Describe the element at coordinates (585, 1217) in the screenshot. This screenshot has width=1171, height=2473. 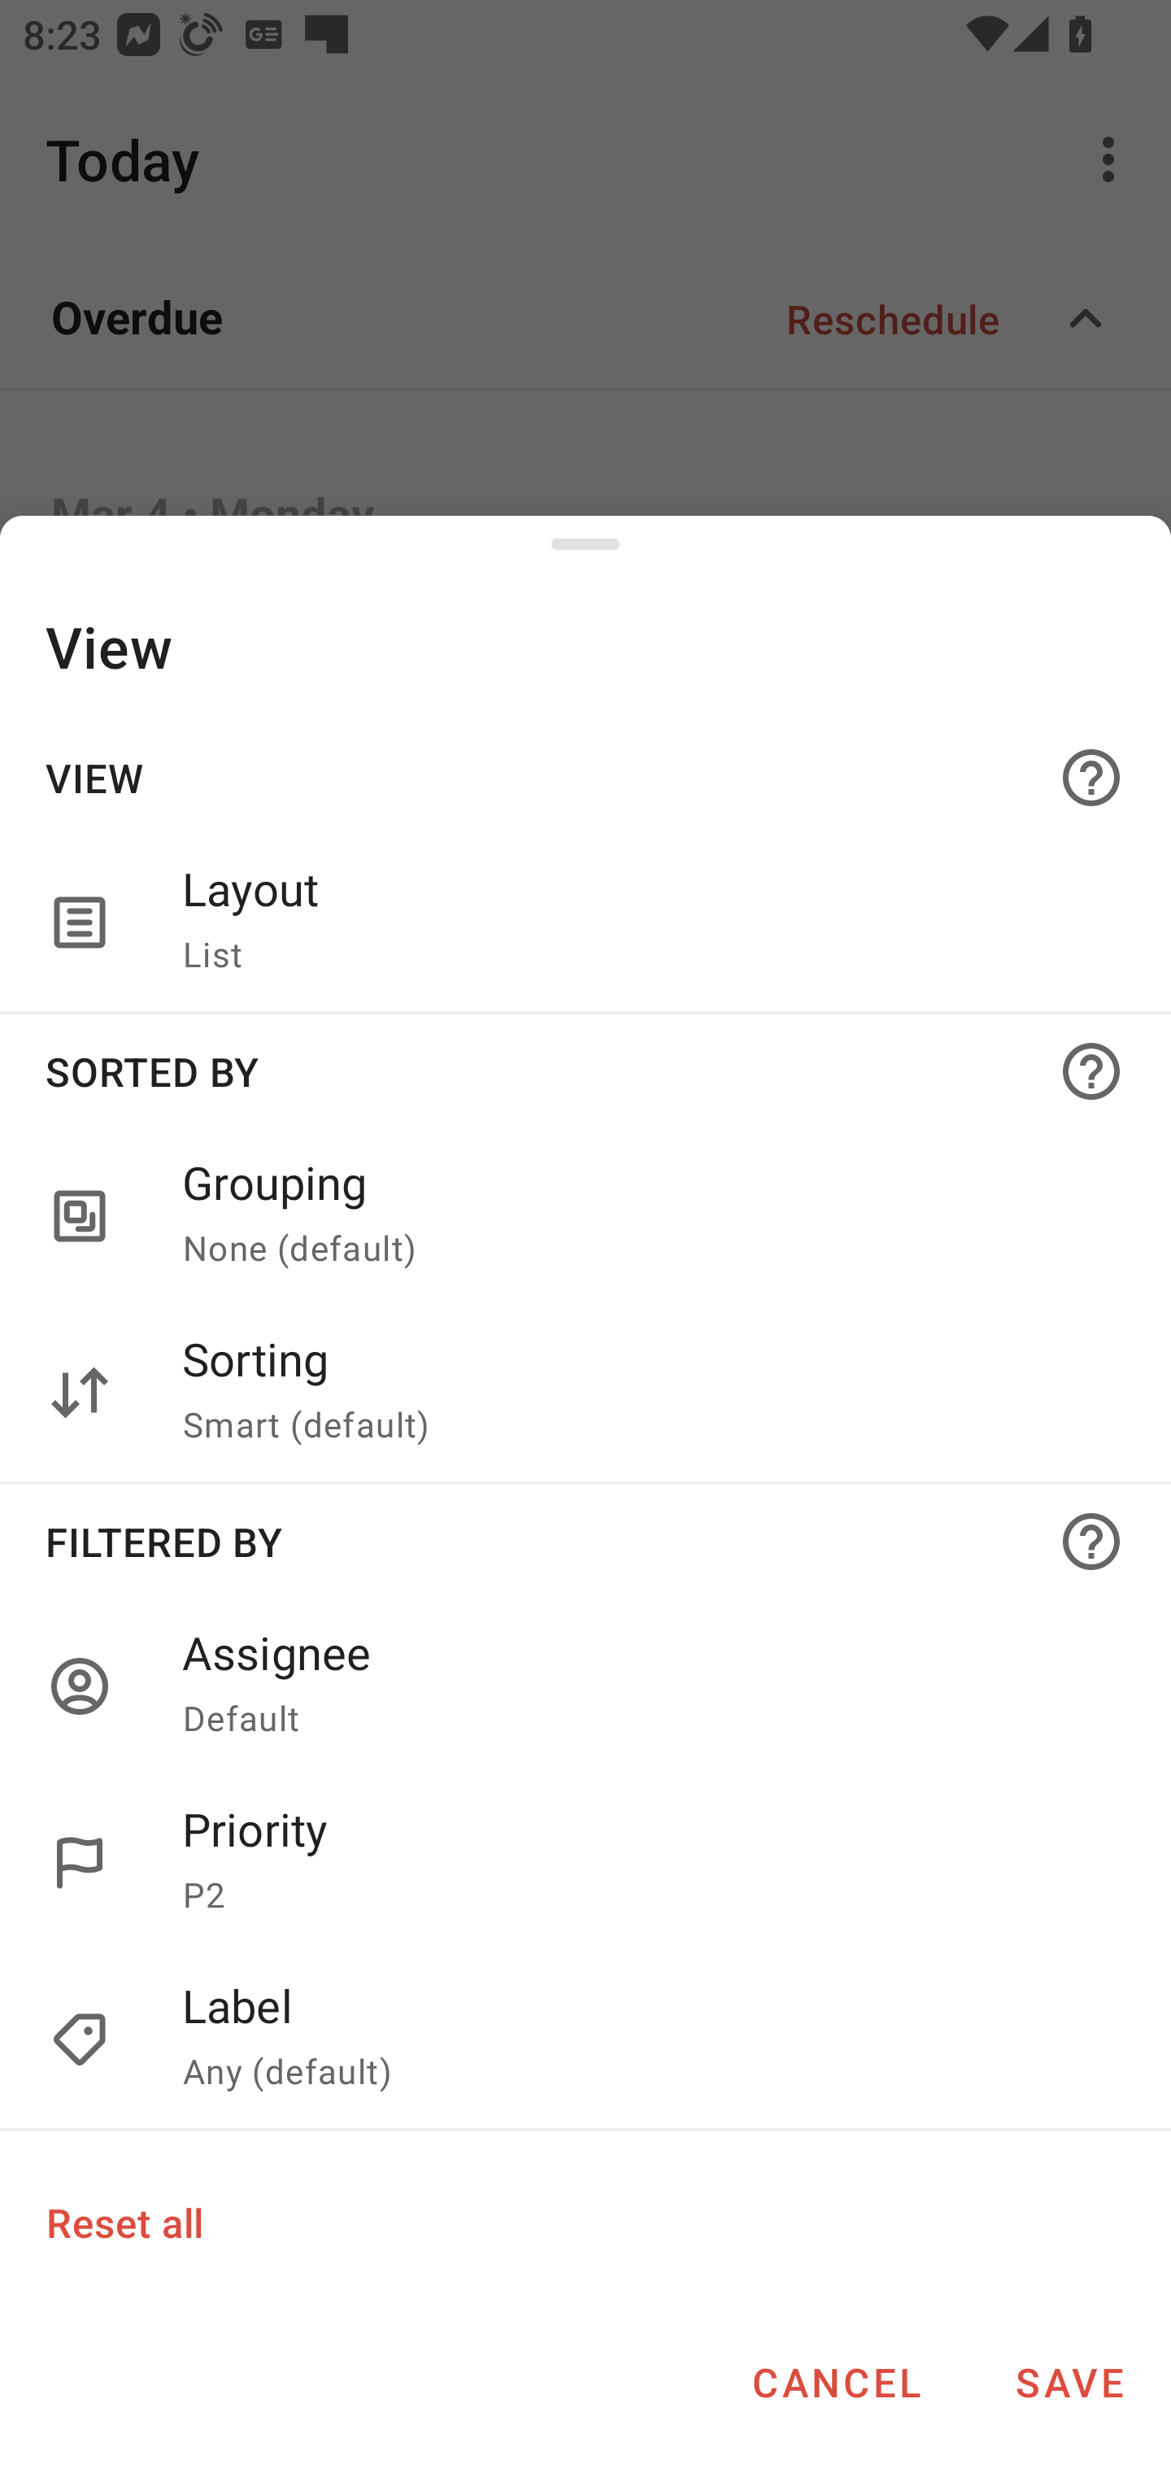
I see `Grouping None (default)` at that location.